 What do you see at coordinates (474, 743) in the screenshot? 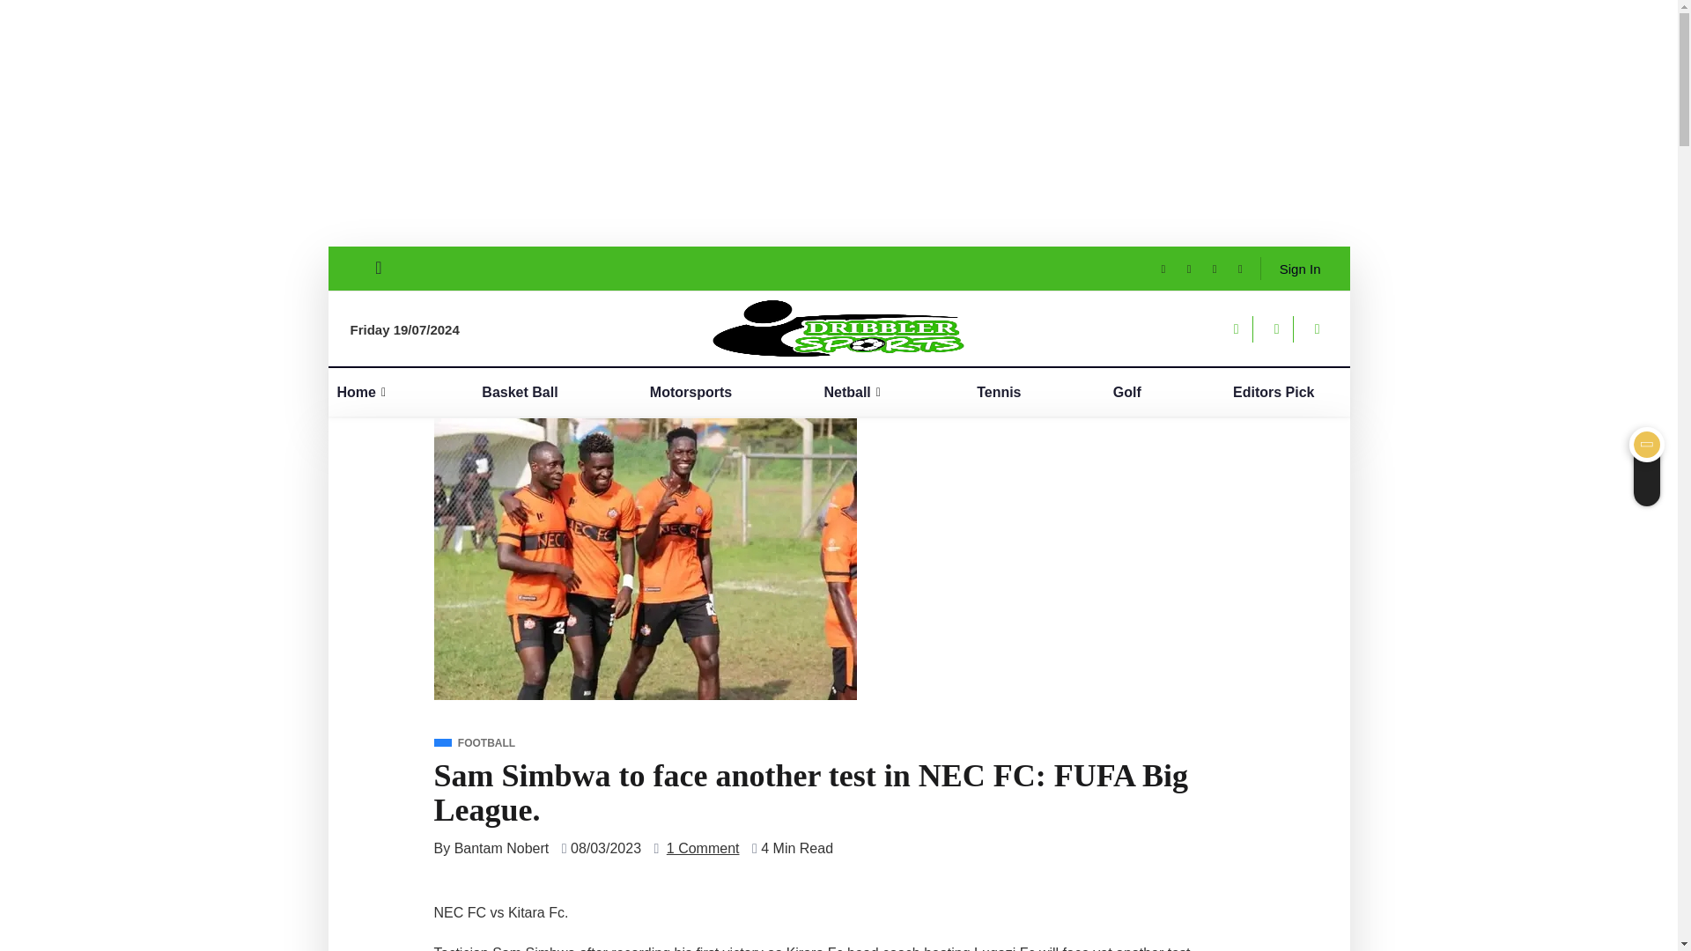
I see `FOOTBALL` at bounding box center [474, 743].